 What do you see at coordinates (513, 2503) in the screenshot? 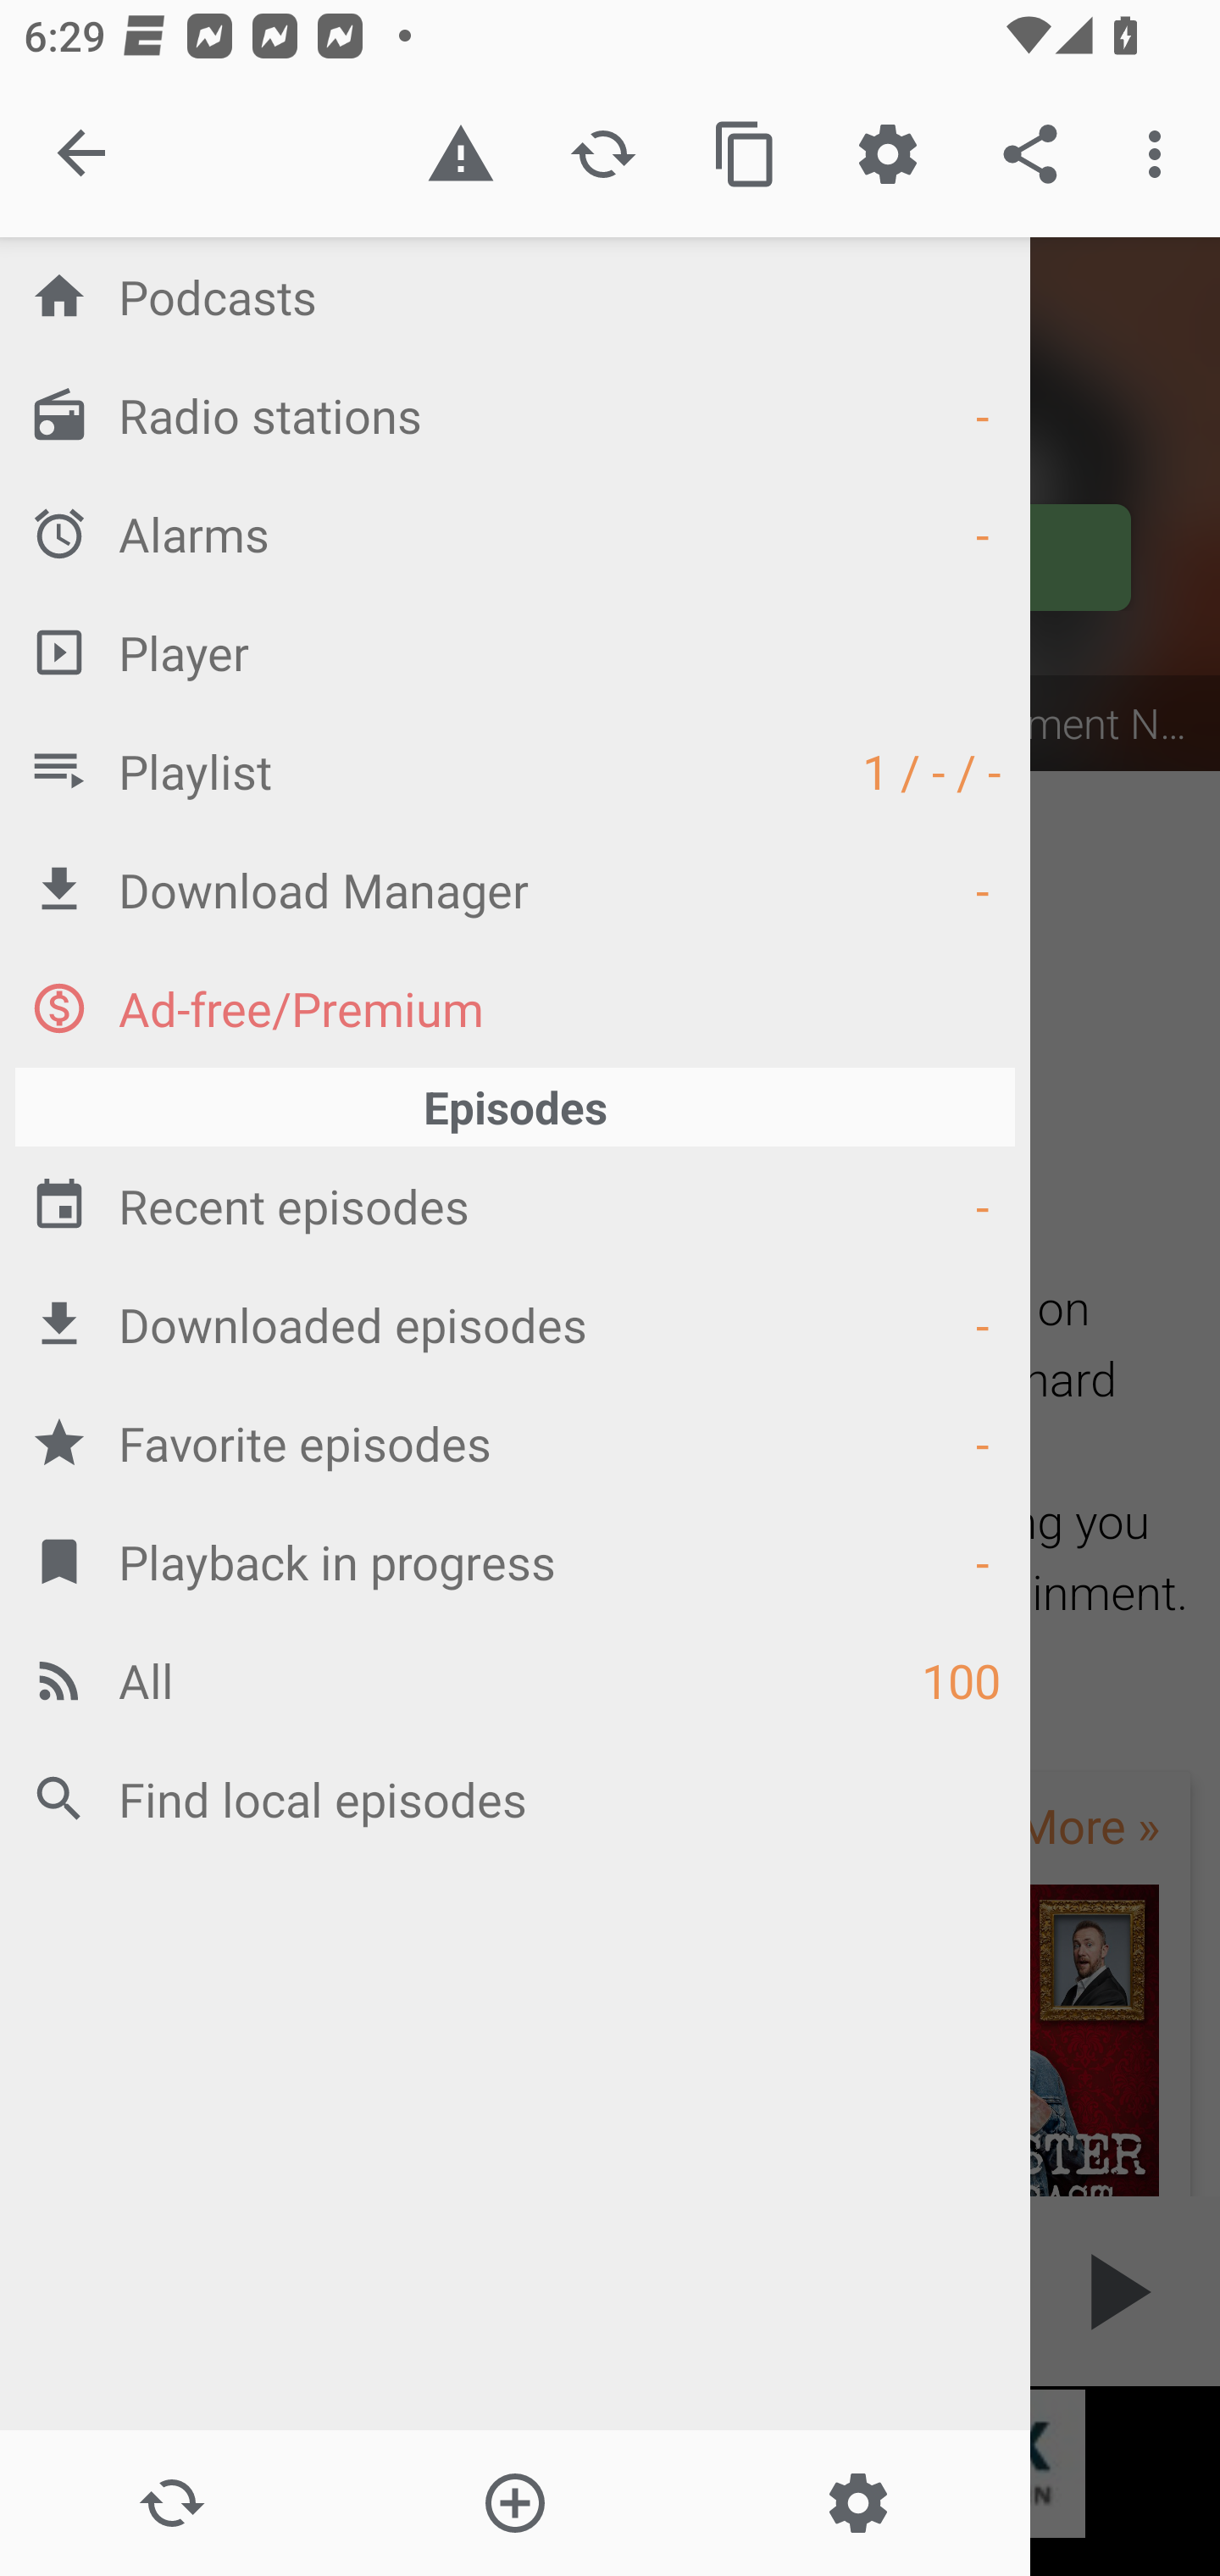
I see `Add new Podcast` at bounding box center [513, 2503].